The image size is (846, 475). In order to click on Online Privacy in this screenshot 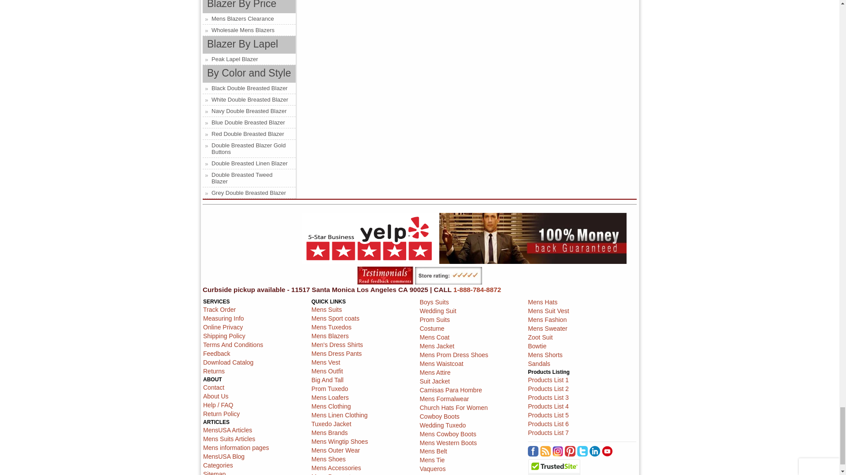, I will do `click(223, 327)`.